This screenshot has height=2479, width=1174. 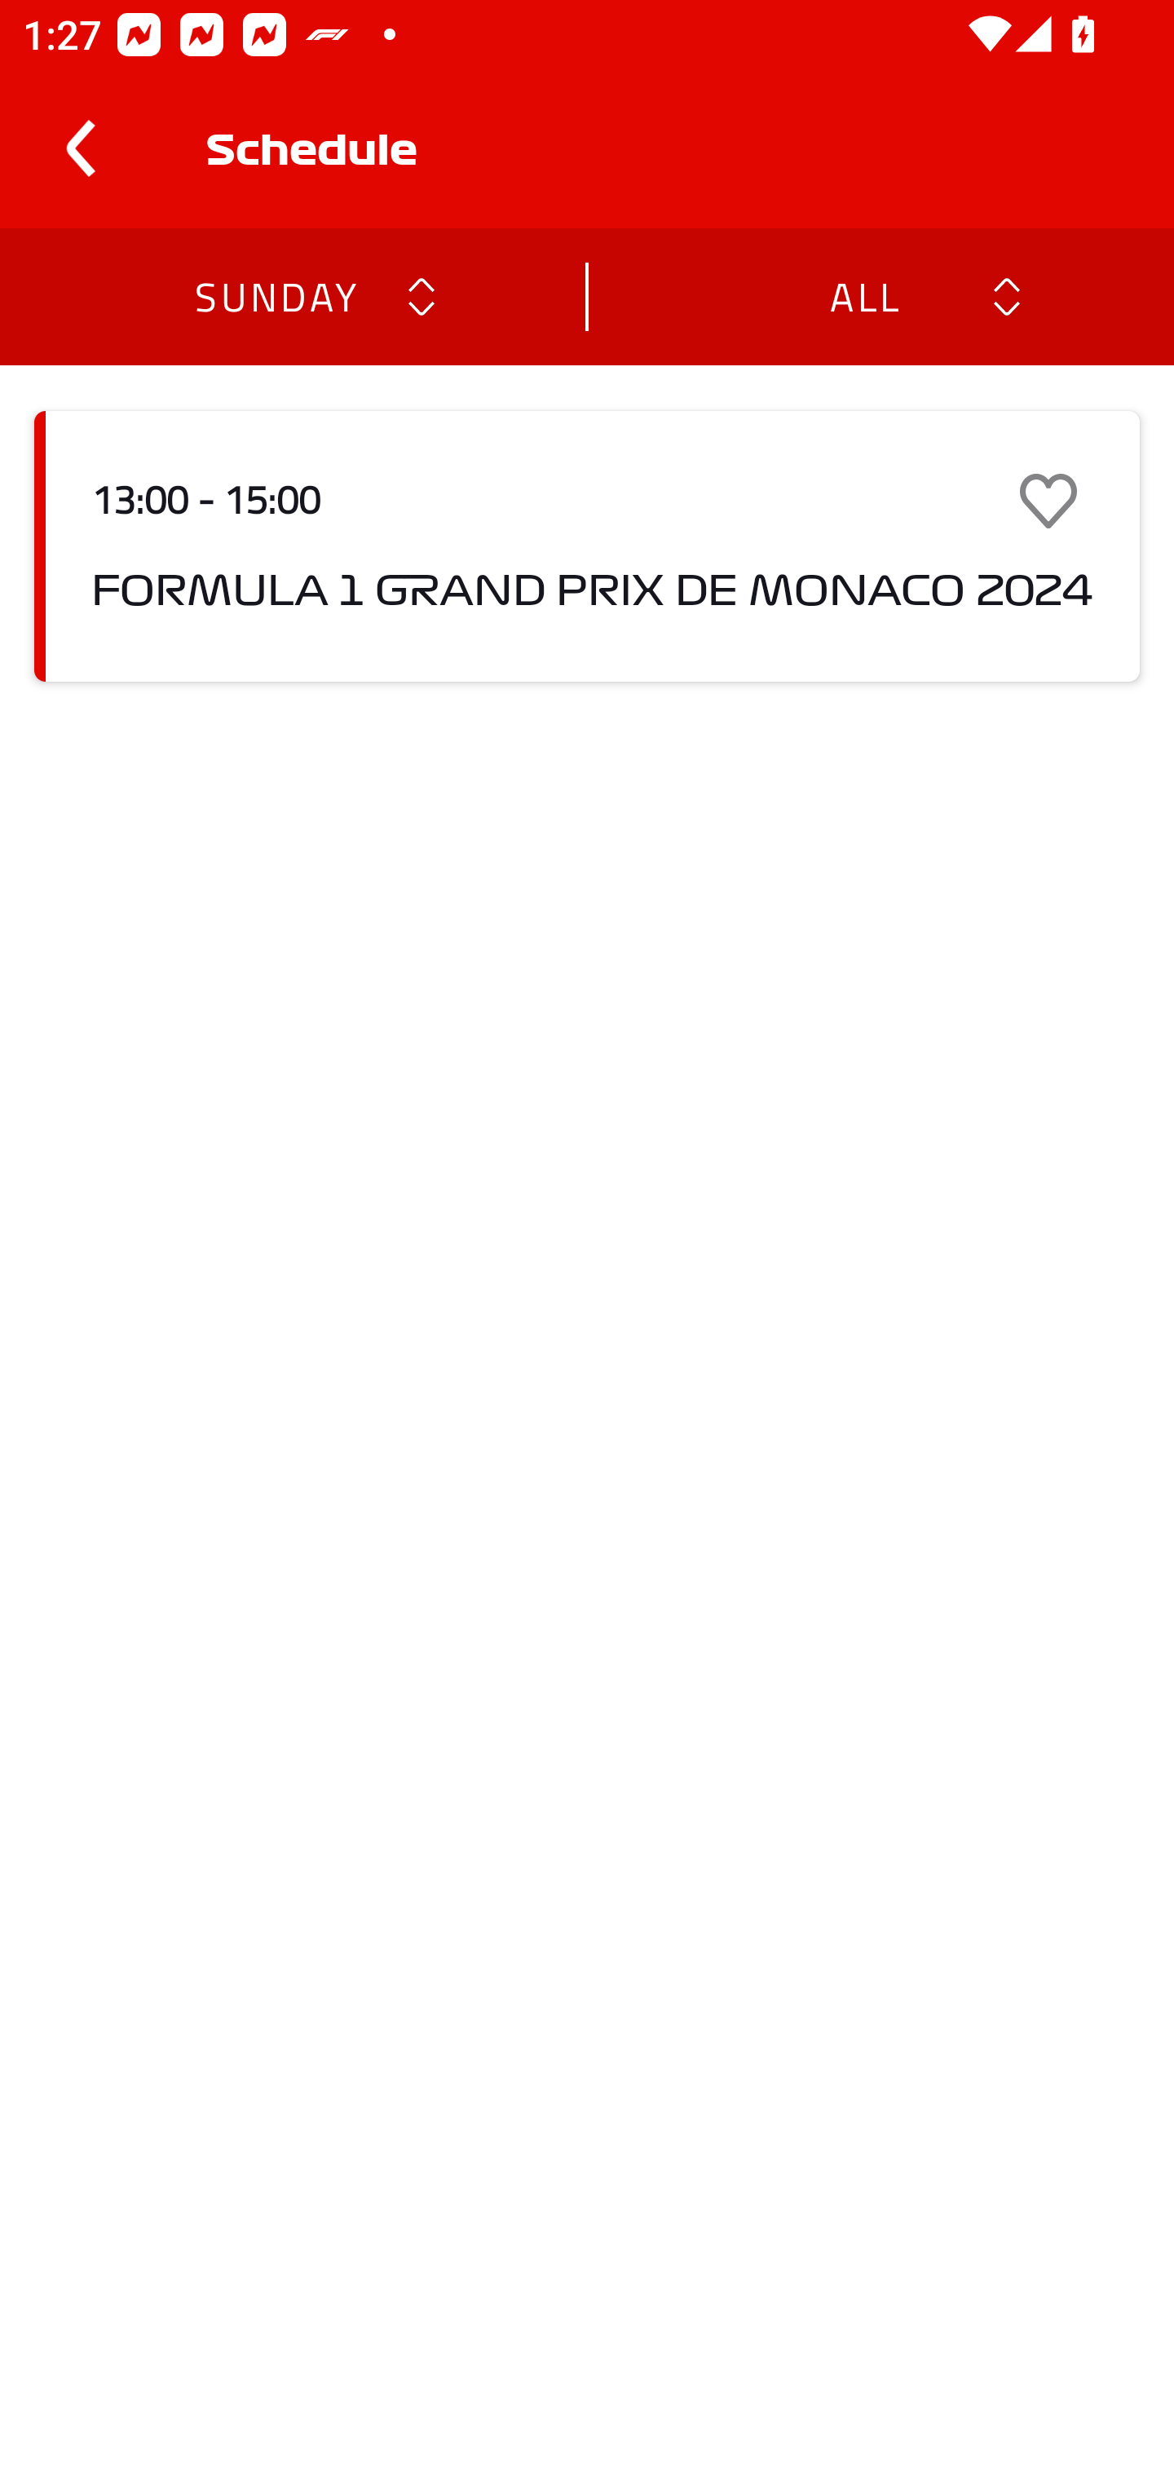 I want to click on 13:00 - 15:00 FORMULA 1 GRAND PRIX DE MONACO 2024, so click(x=587, y=546).